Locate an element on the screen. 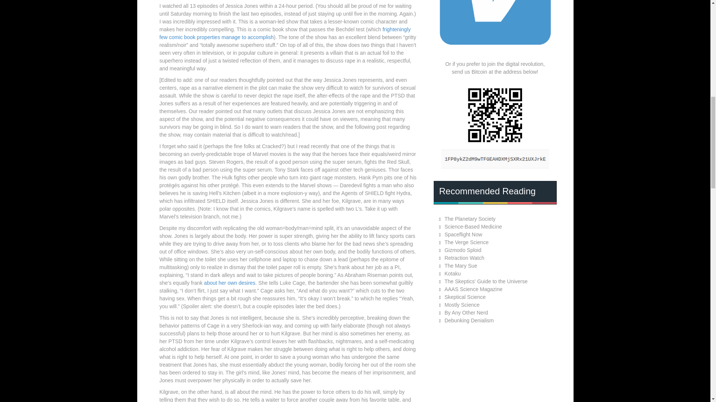  frighteningly few comic book properties manage to accomplish is located at coordinates (285, 33).